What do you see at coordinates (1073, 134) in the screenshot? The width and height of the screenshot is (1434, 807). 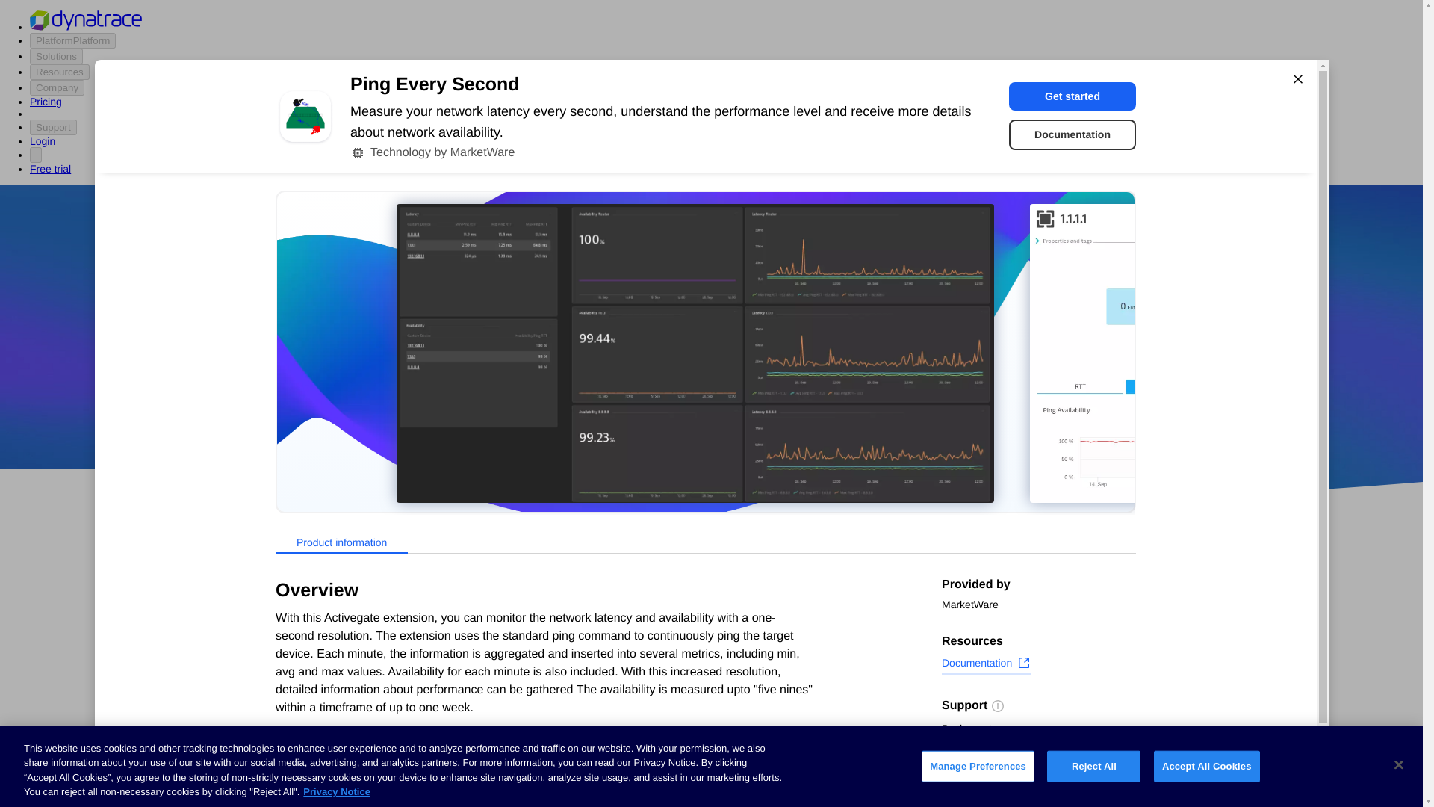 I see `Documentation` at bounding box center [1073, 134].